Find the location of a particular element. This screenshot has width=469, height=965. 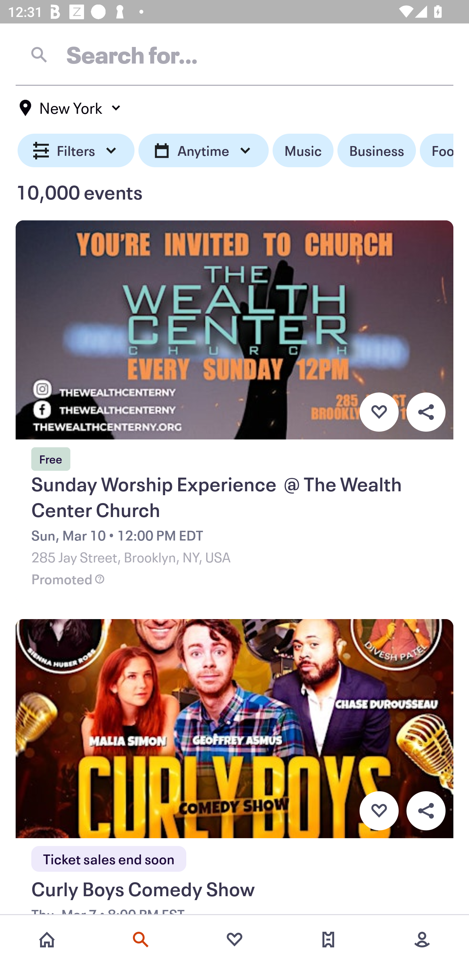

Anytime is located at coordinates (203, 151).